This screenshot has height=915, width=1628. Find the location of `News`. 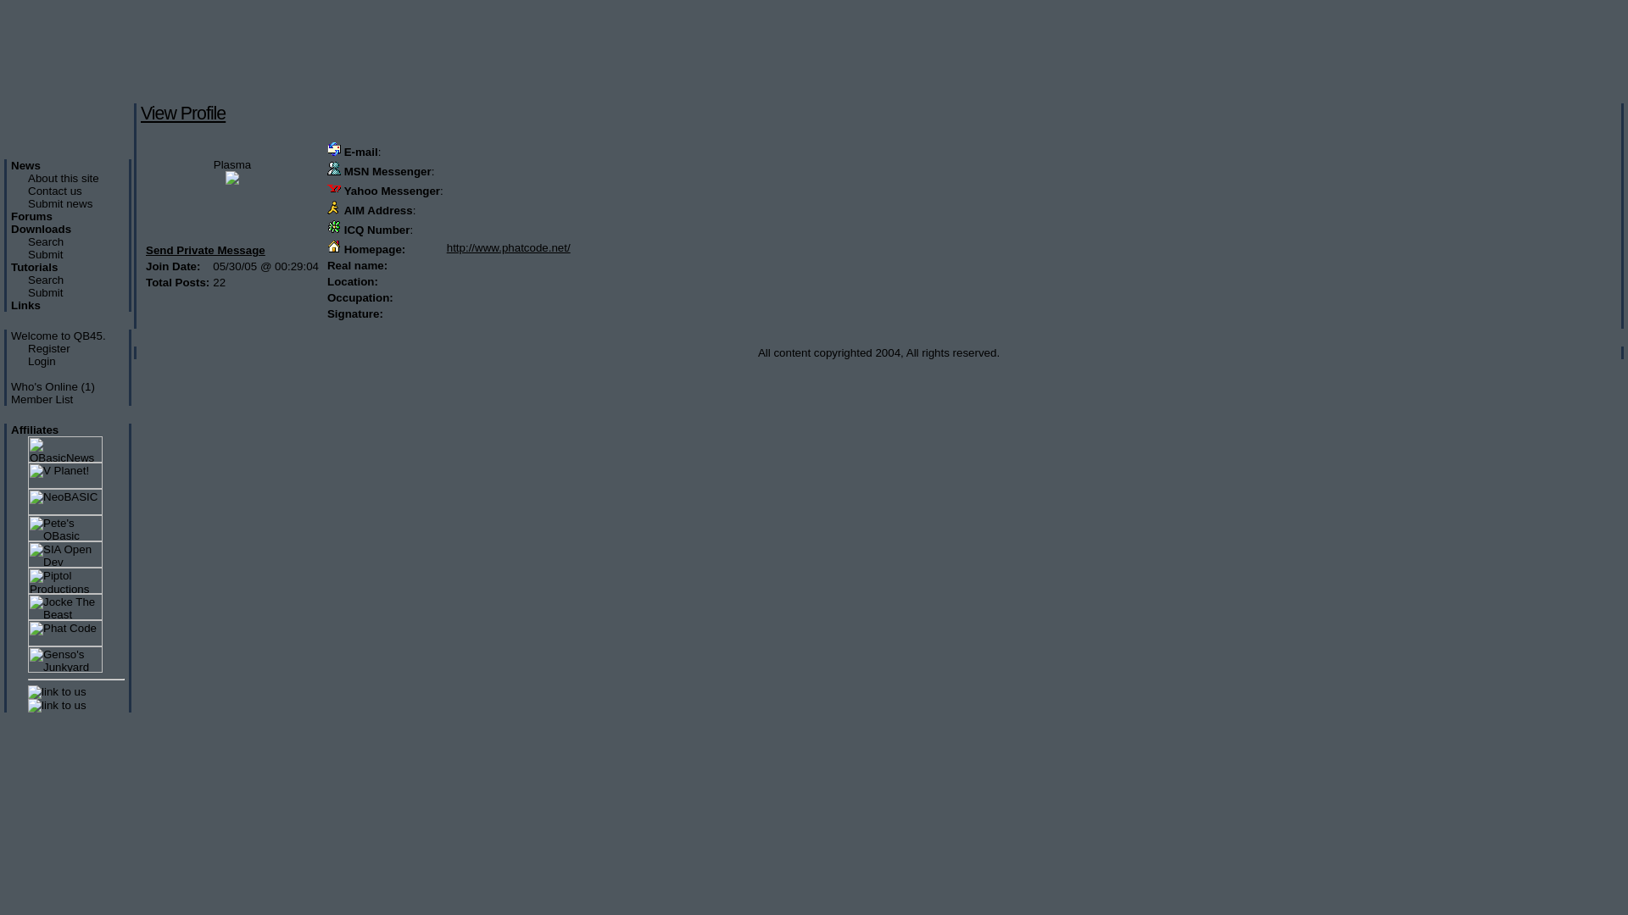

News is located at coordinates (25, 166).